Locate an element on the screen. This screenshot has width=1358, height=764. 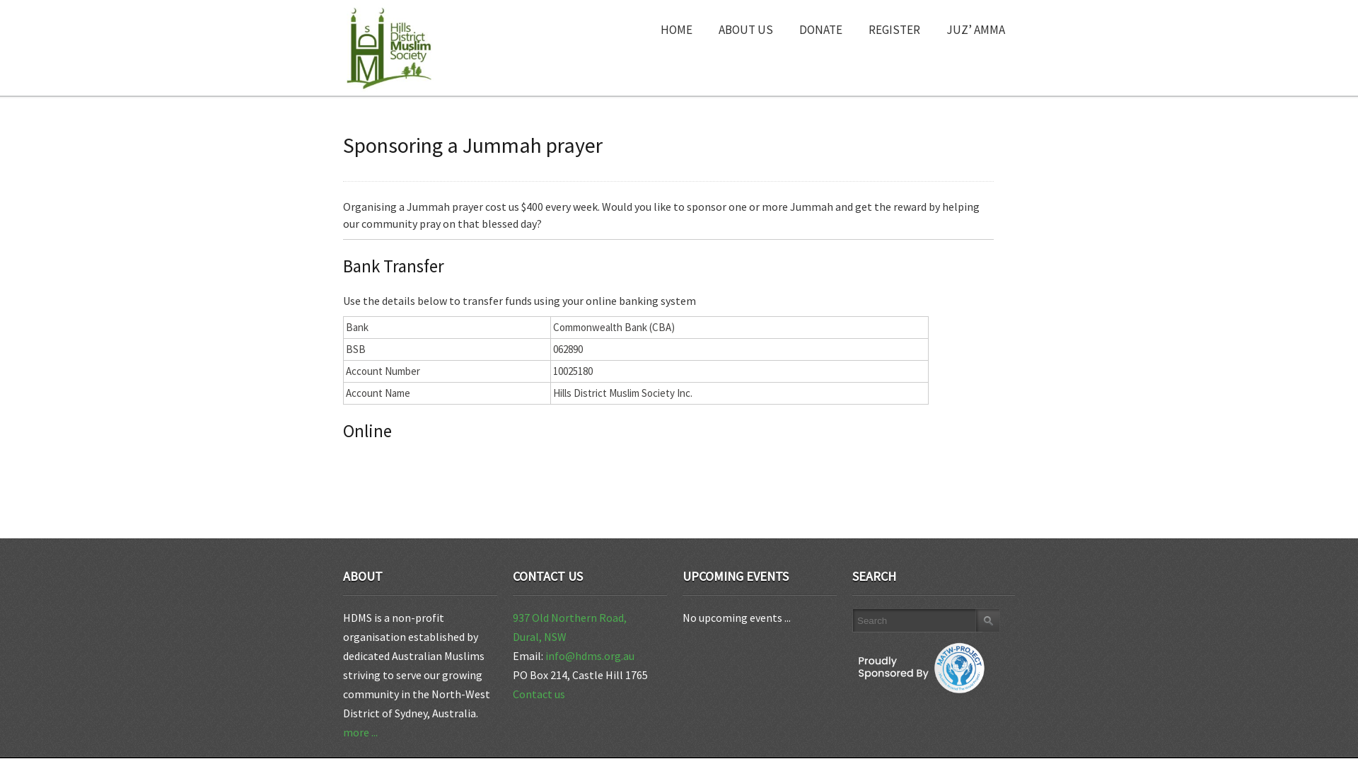
HOME is located at coordinates (676, 27).